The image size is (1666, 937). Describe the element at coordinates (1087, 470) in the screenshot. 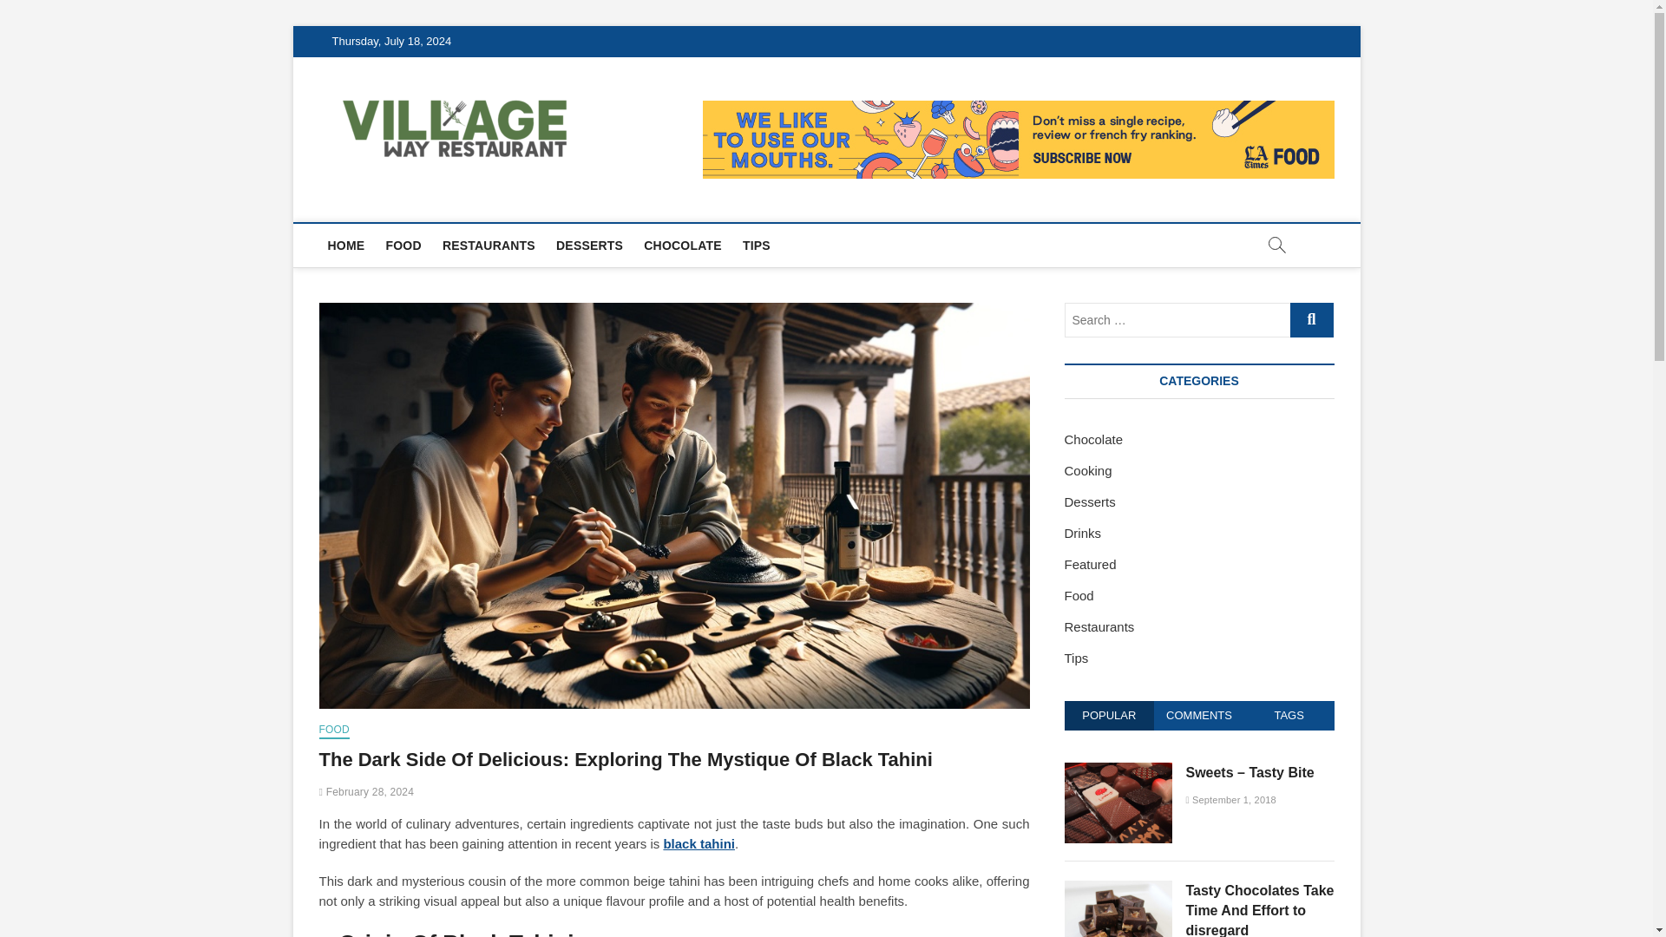

I see `Cooking` at that location.